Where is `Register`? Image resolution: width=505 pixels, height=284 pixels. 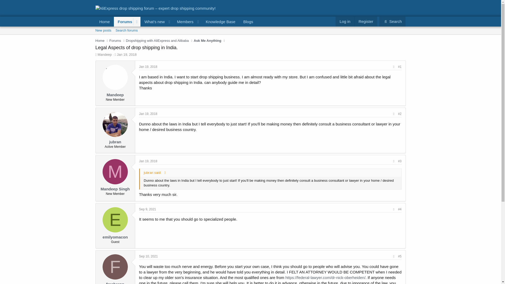
Register is located at coordinates (366, 21).